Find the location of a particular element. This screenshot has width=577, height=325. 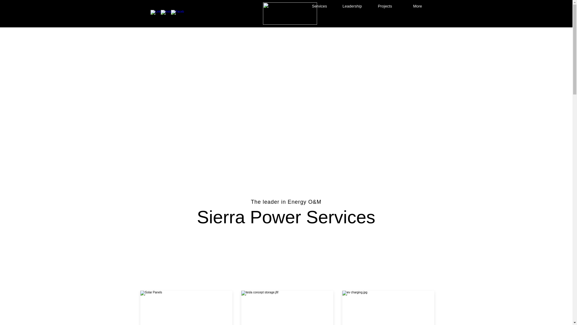

Projects is located at coordinates (288, 24).